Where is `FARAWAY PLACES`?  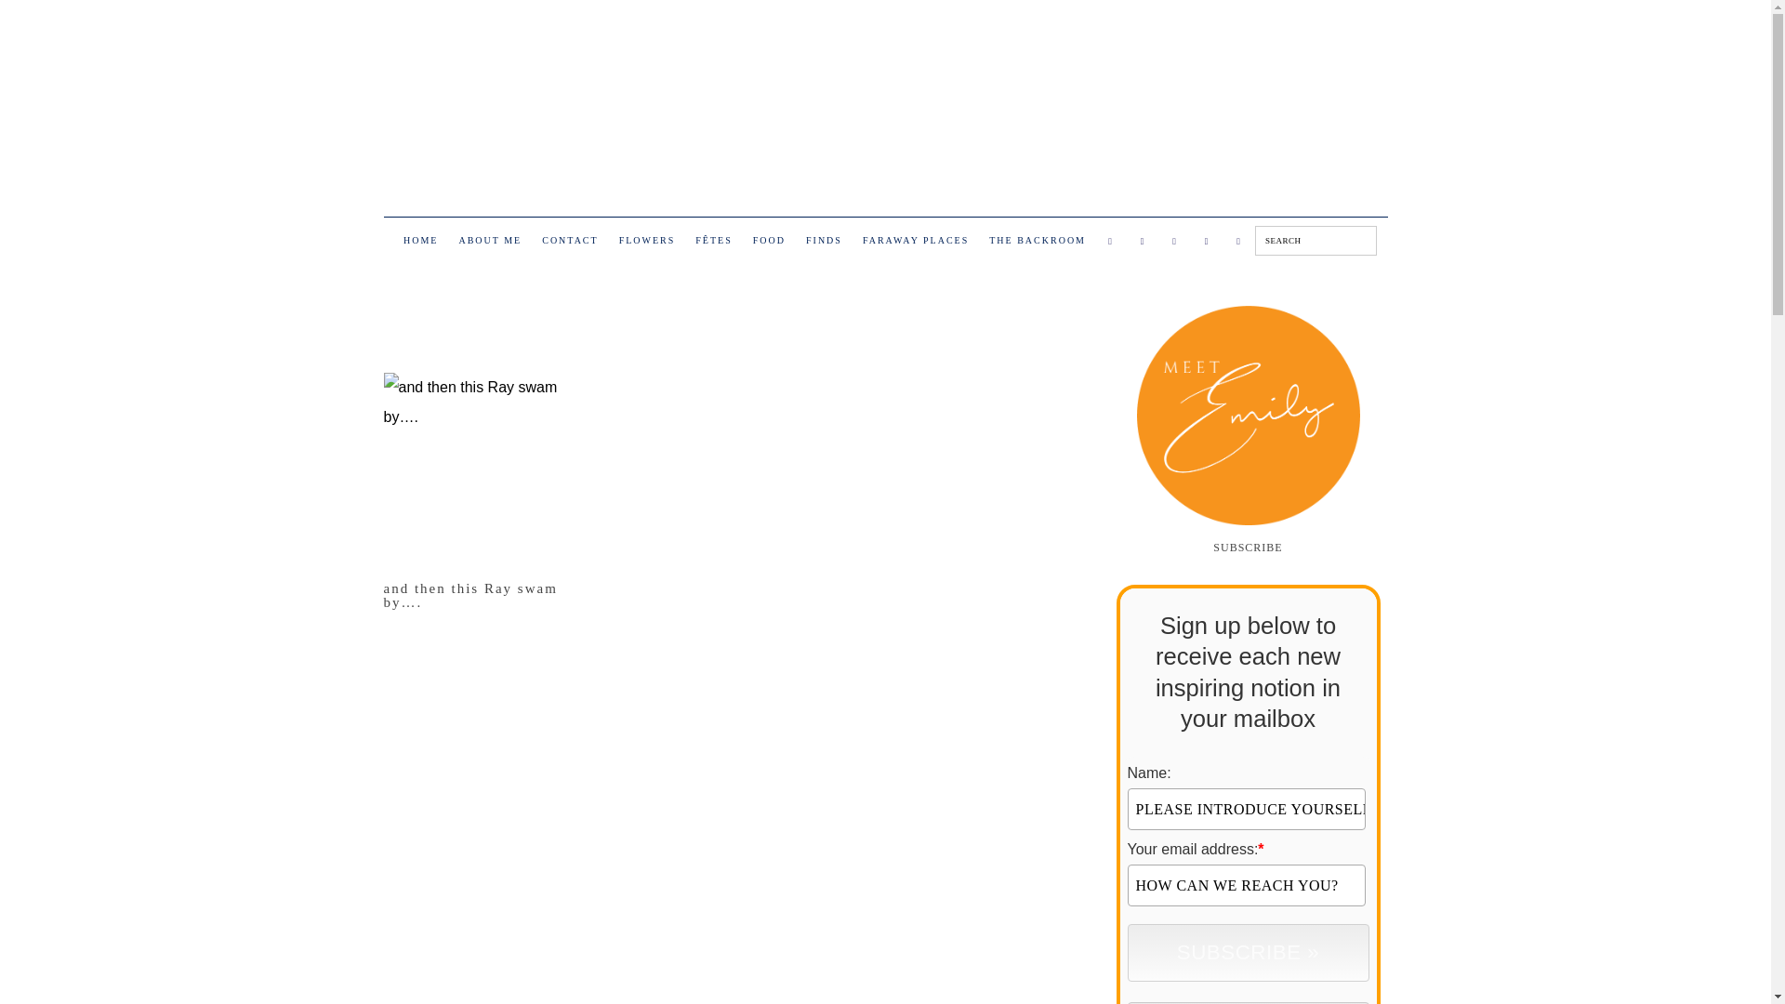
FARAWAY PLACES is located at coordinates (915, 244).